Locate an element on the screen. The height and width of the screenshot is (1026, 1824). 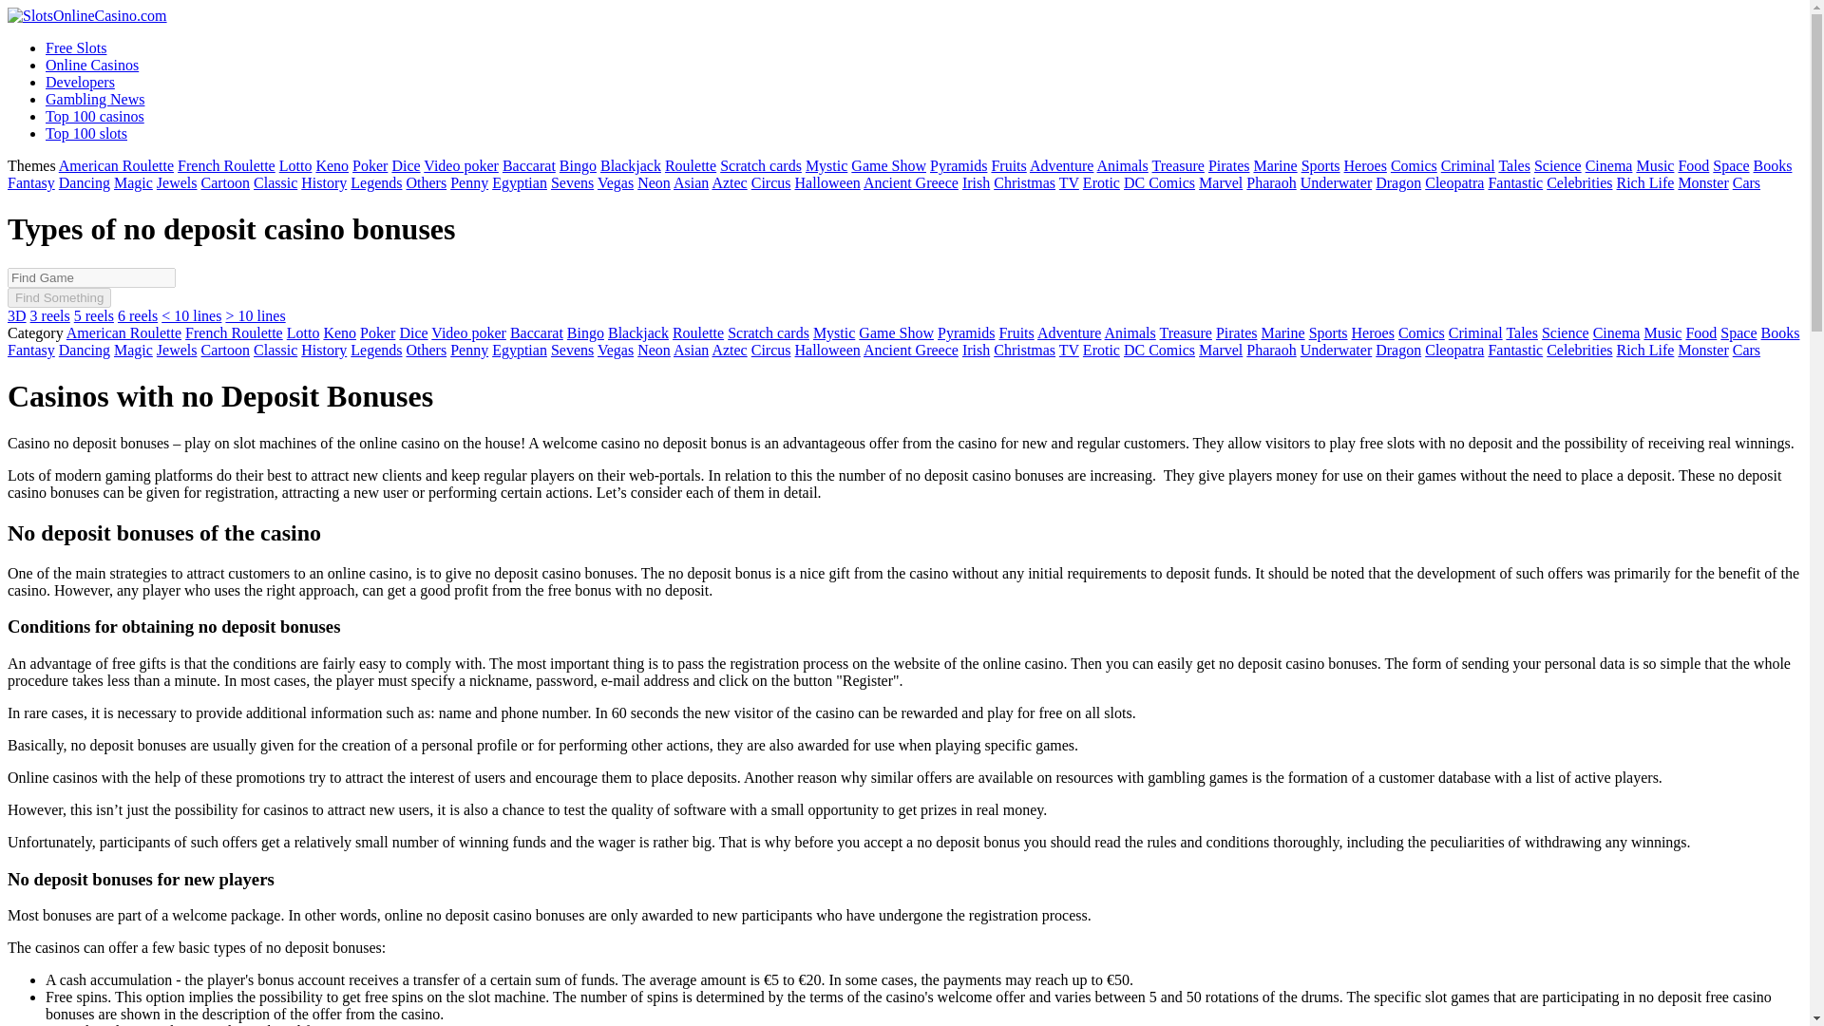
Poker is located at coordinates (369, 165).